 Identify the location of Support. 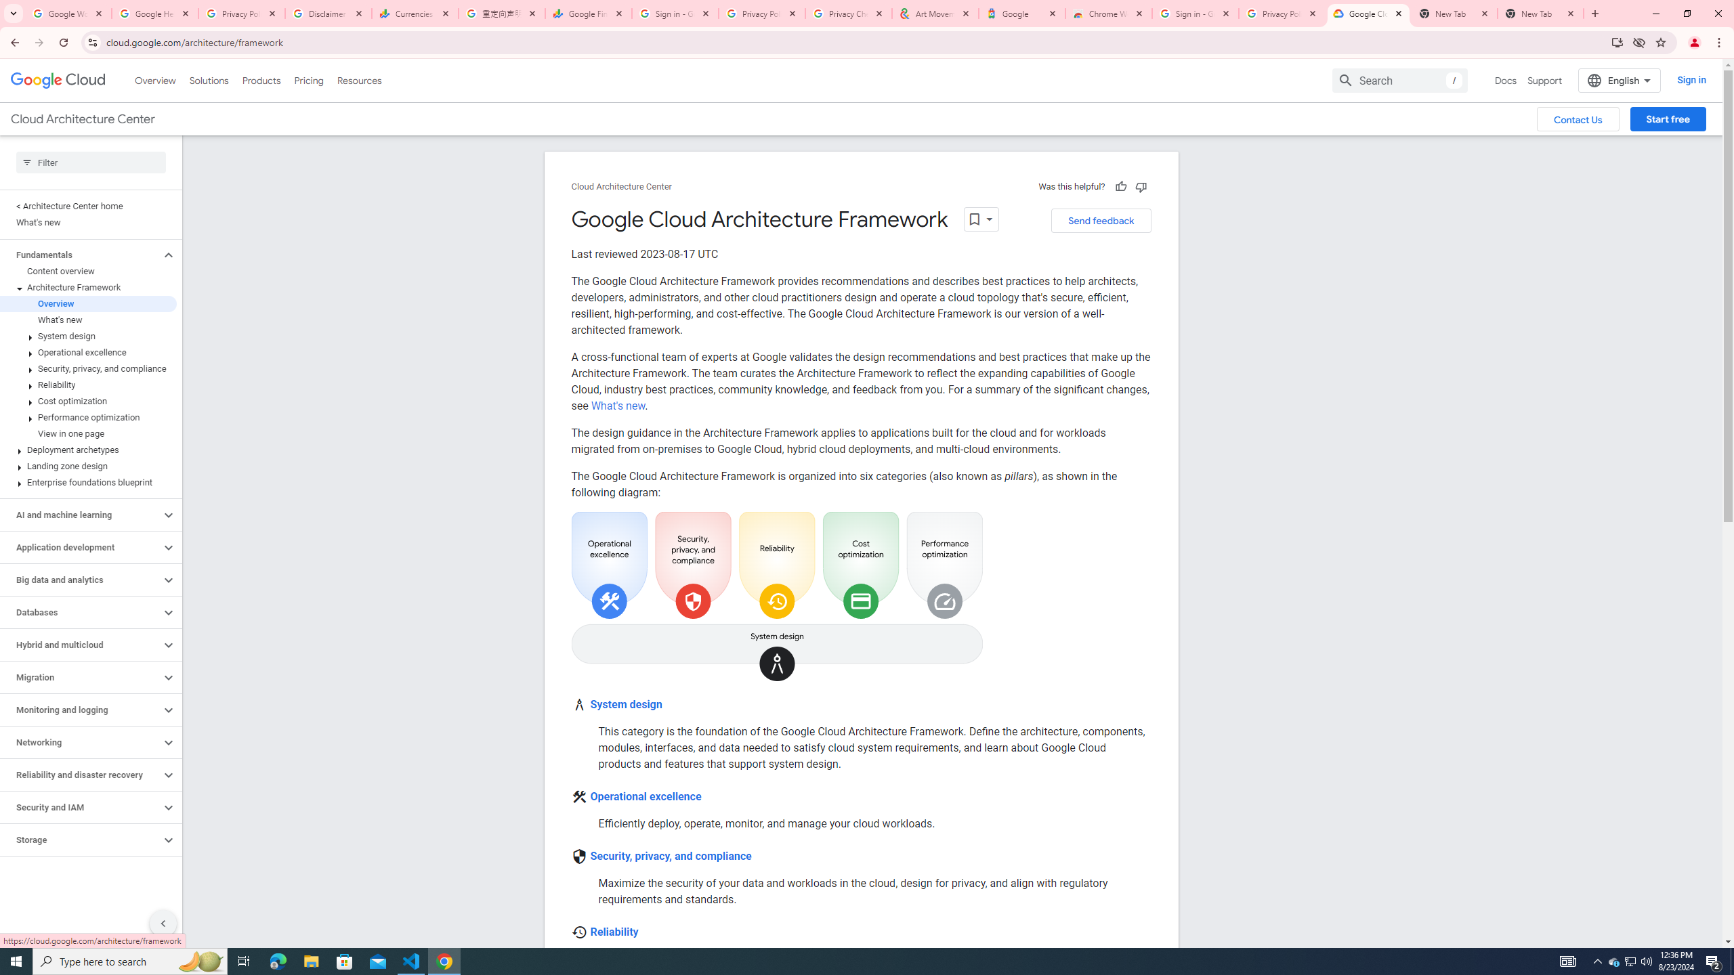
(1544, 80).